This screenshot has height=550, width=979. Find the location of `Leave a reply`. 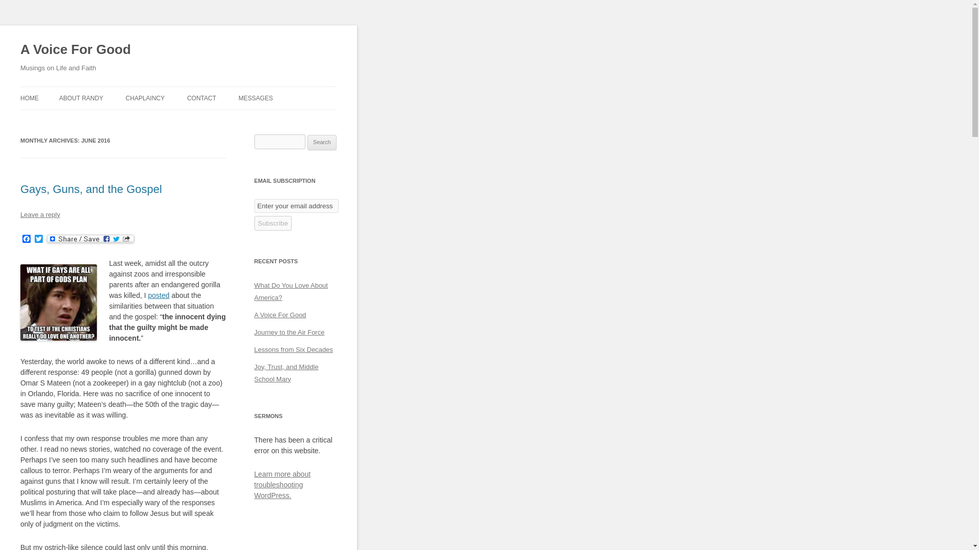

Leave a reply is located at coordinates (40, 214).